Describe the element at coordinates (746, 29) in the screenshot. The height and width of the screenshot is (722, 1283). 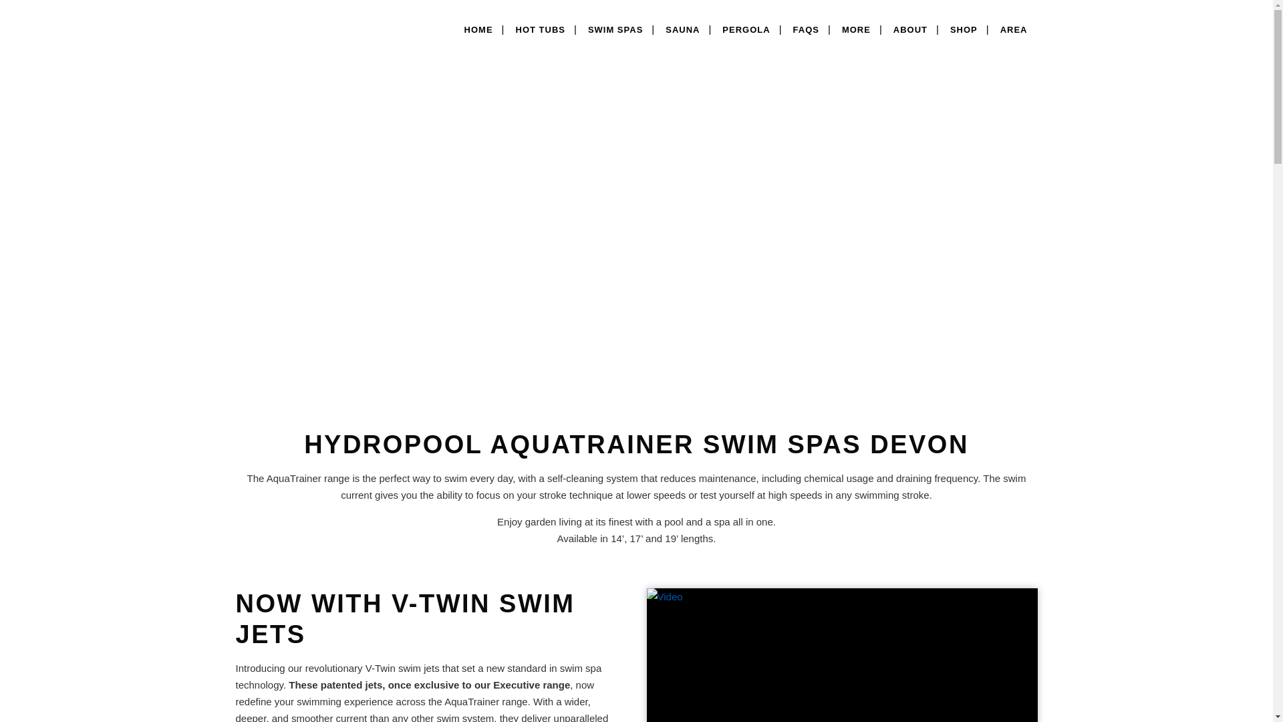
I see `PERGOLA` at that location.